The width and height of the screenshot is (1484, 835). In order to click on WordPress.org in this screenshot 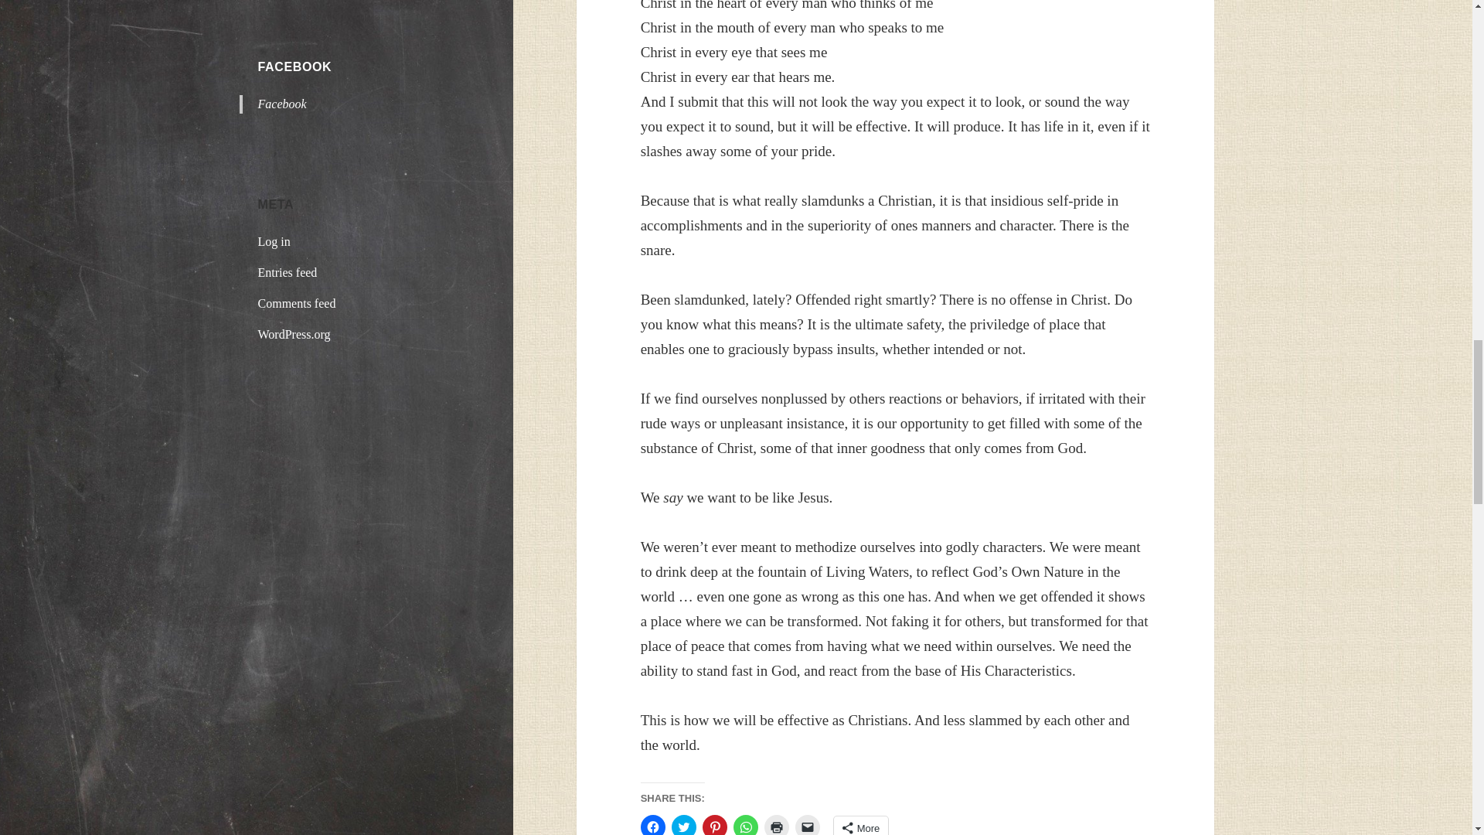, I will do `click(294, 334)`.